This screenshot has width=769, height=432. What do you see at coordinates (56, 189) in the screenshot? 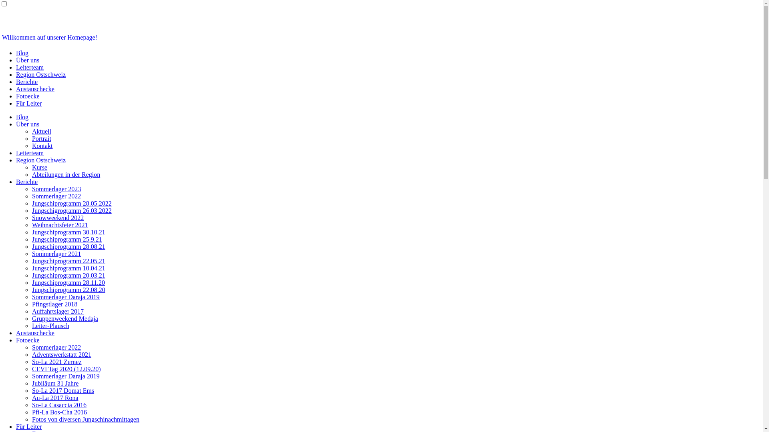
I see `Sommerlager 2023` at bounding box center [56, 189].